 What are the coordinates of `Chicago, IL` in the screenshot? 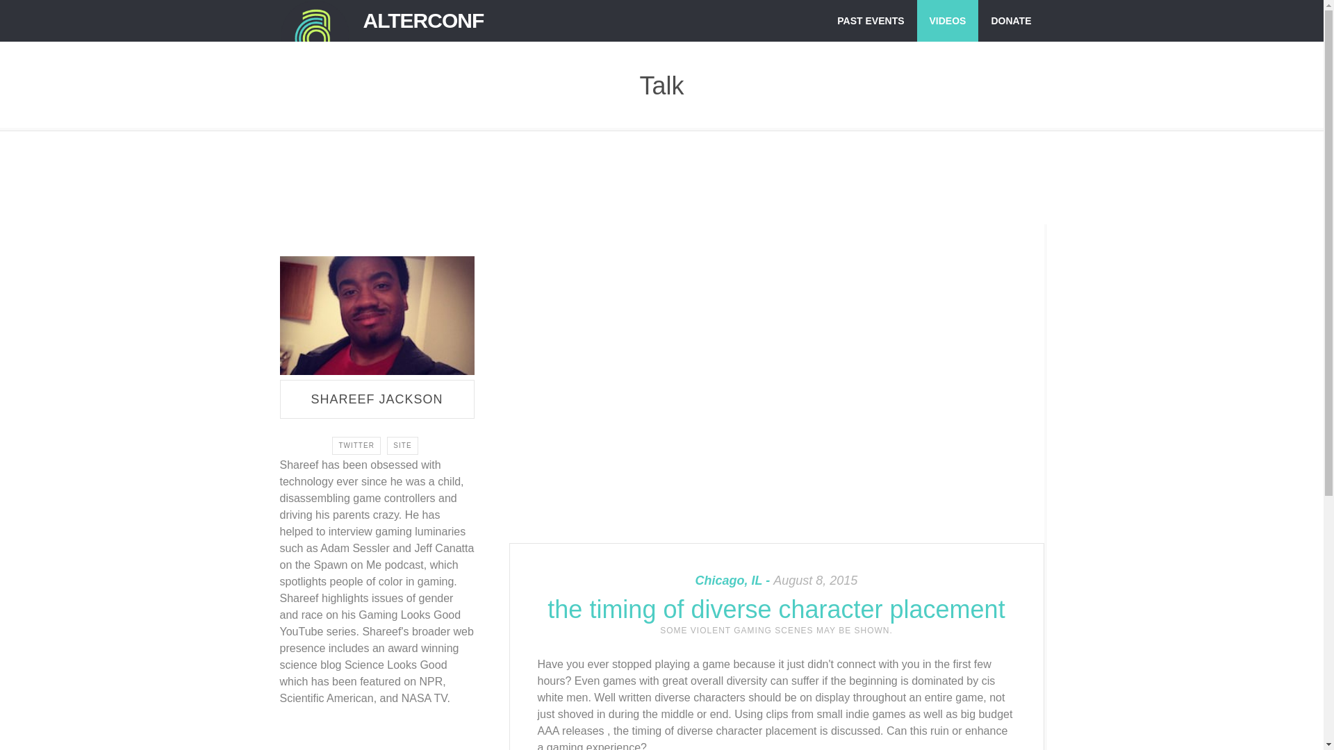 It's located at (734, 581).